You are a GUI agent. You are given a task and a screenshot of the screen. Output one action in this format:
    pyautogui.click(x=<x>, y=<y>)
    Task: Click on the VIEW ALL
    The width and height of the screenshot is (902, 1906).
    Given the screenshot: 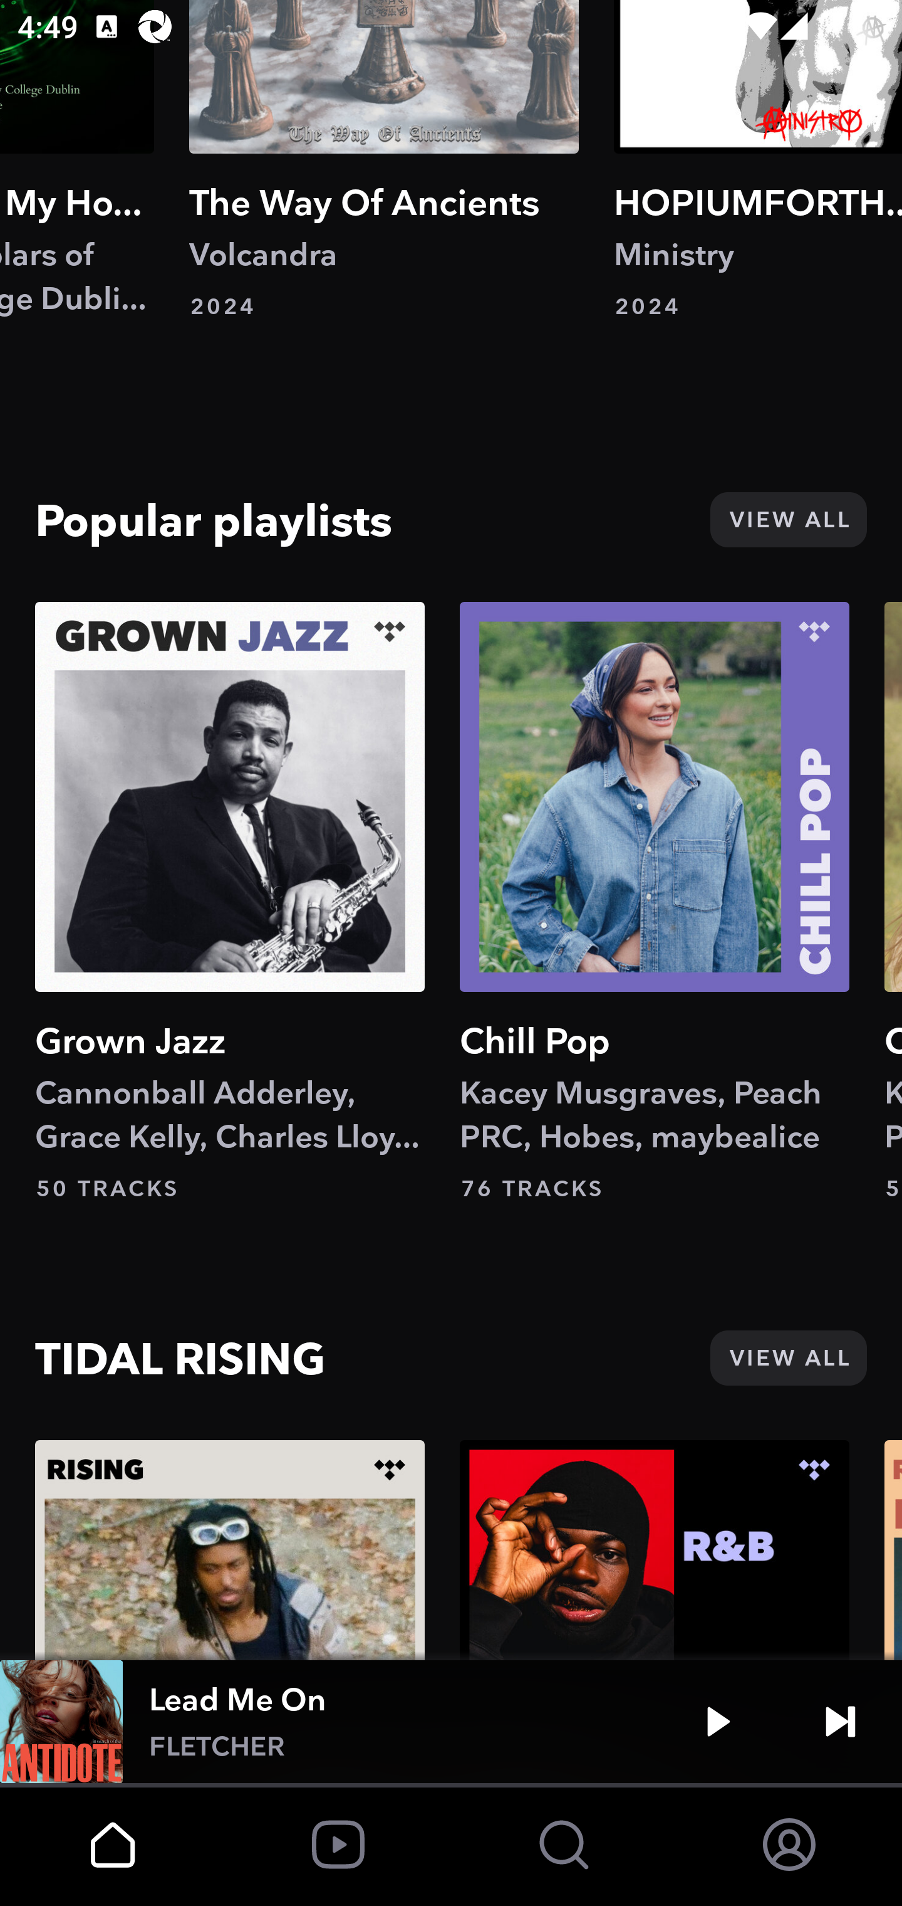 What is the action you would take?
    pyautogui.click(x=788, y=1358)
    